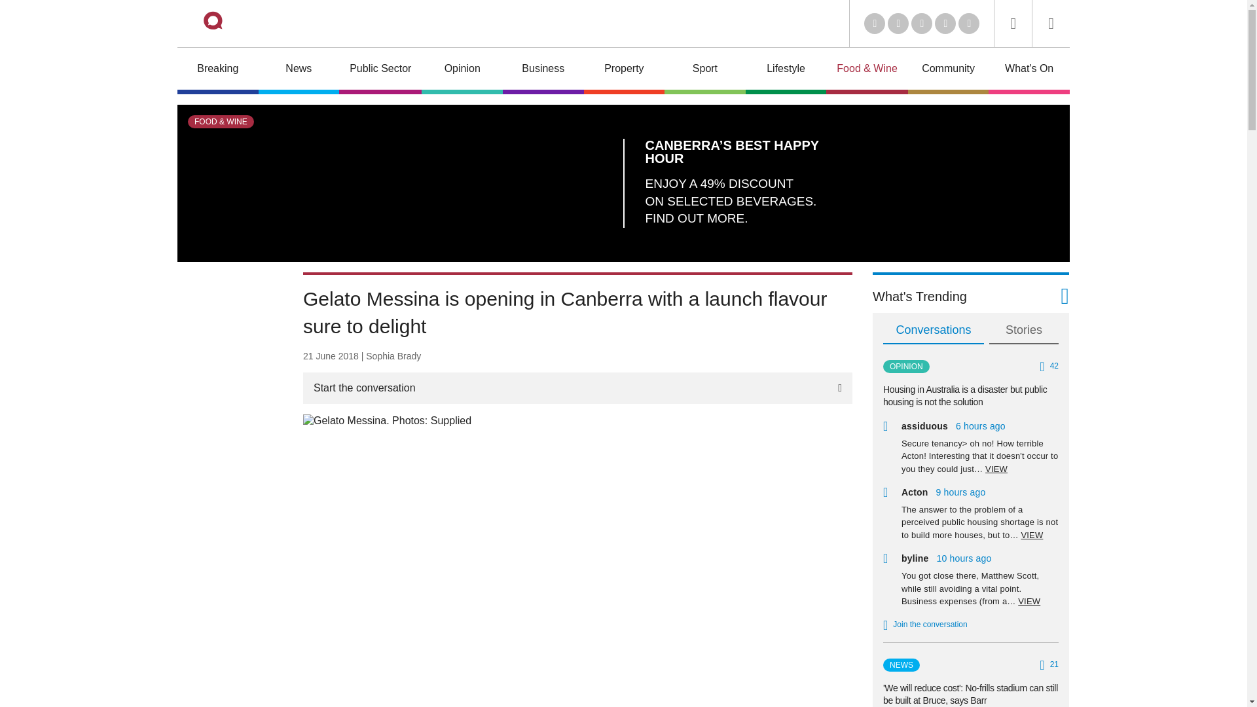 Image resolution: width=1257 pixels, height=707 pixels. What do you see at coordinates (217, 71) in the screenshot?
I see `Breaking` at bounding box center [217, 71].